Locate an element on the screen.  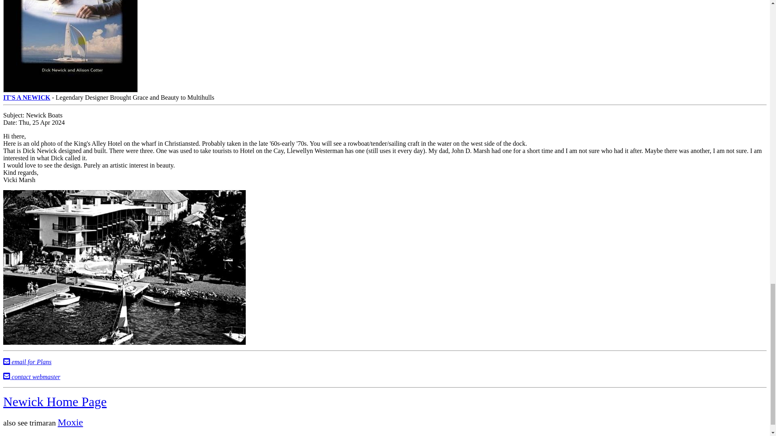
email for Plans is located at coordinates (27, 362).